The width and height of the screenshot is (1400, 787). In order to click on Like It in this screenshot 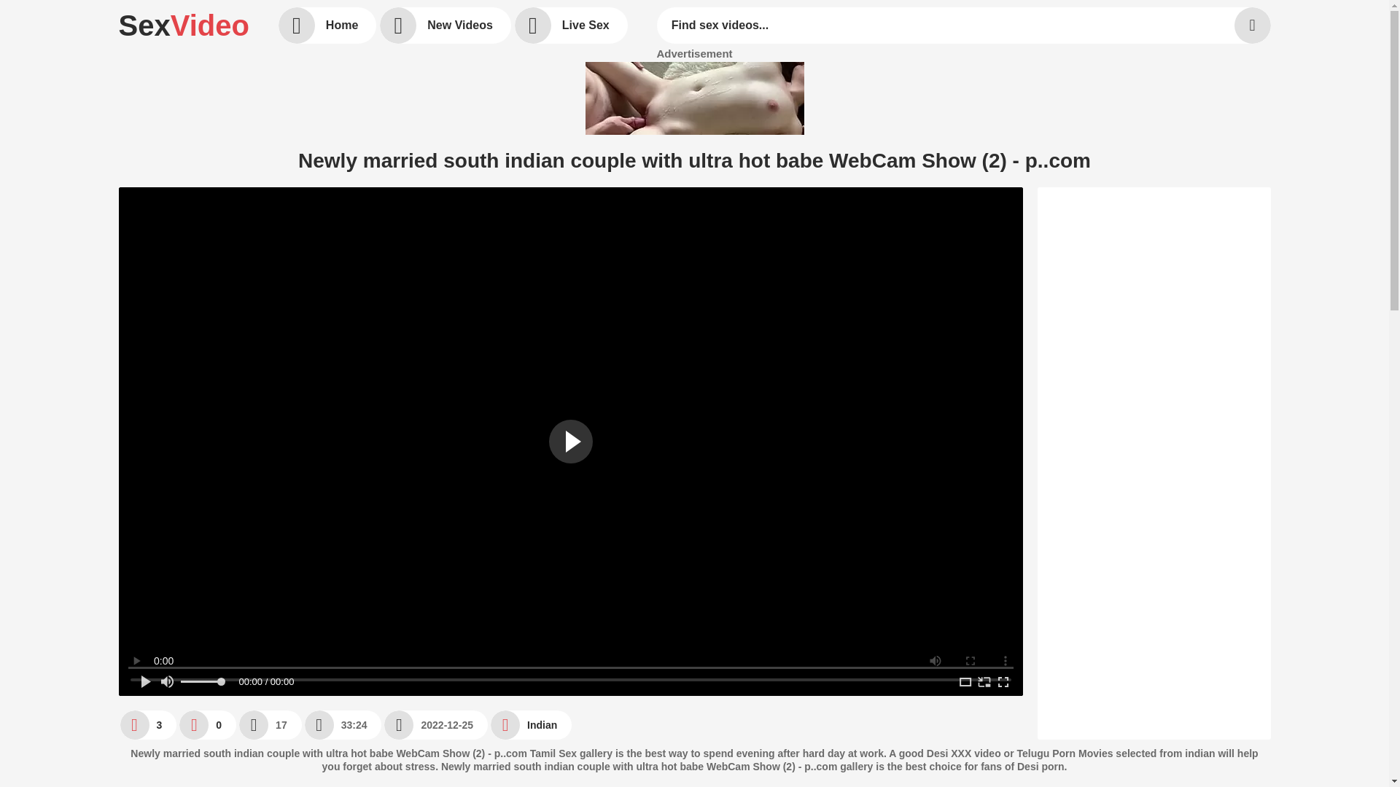, I will do `click(147, 724)`.